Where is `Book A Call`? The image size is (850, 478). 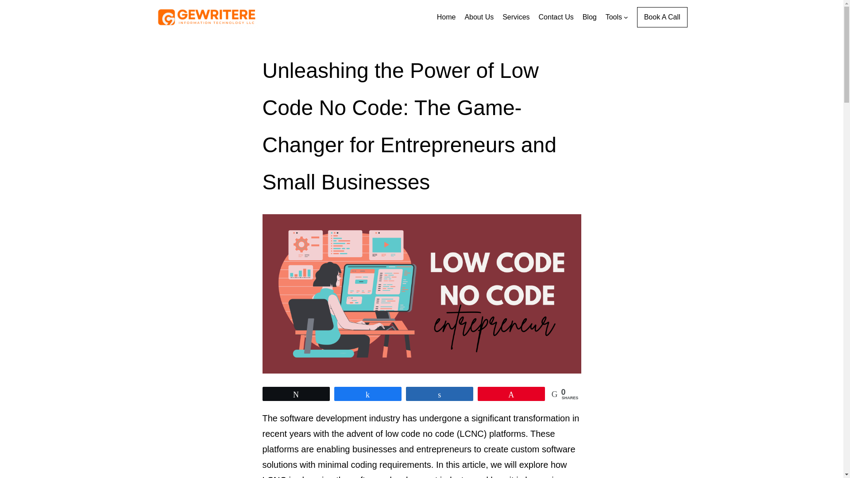 Book A Call is located at coordinates (662, 17).